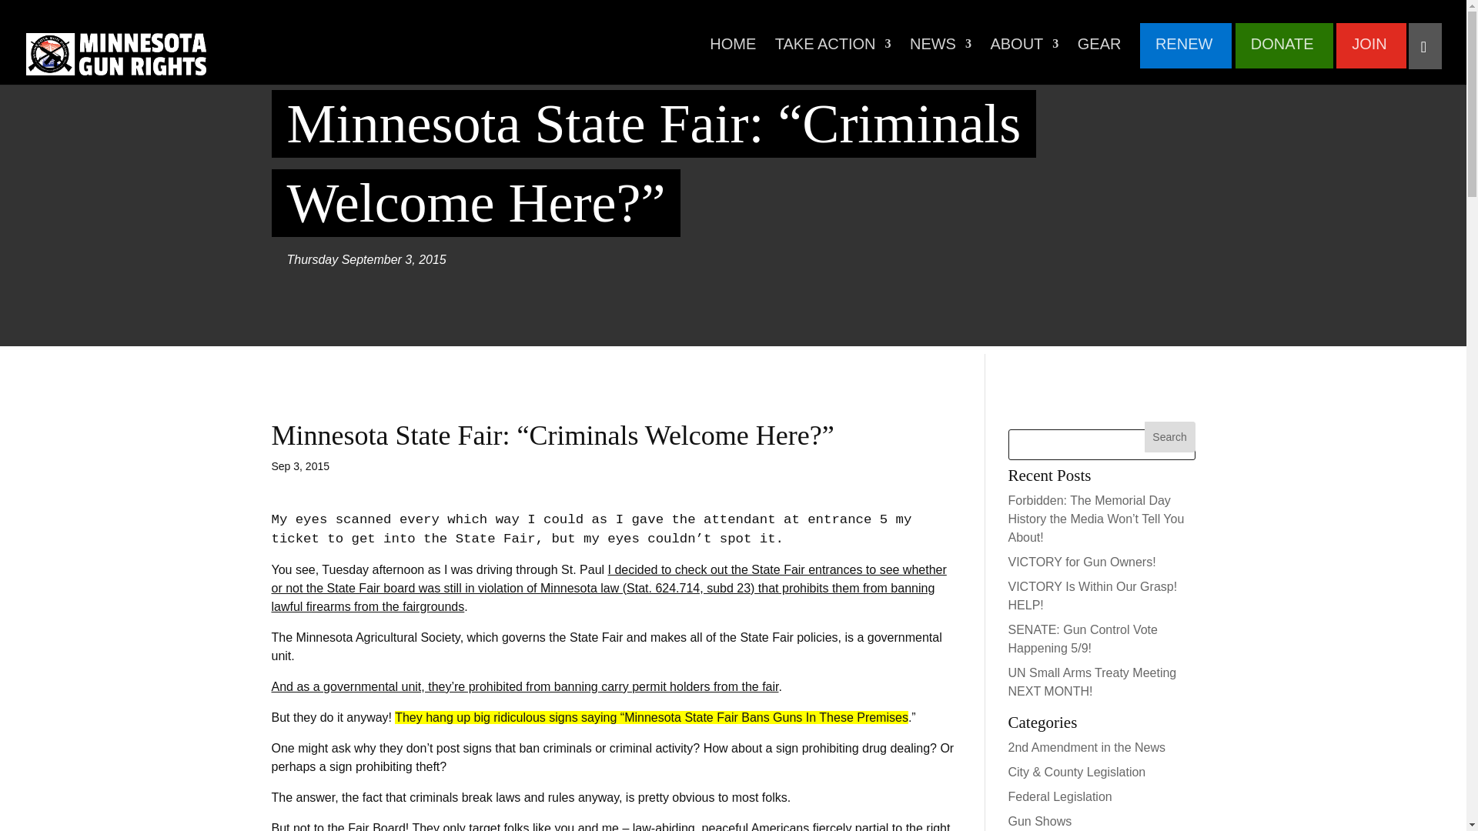  Describe the element at coordinates (1369, 52) in the screenshot. I see `JOIN` at that location.